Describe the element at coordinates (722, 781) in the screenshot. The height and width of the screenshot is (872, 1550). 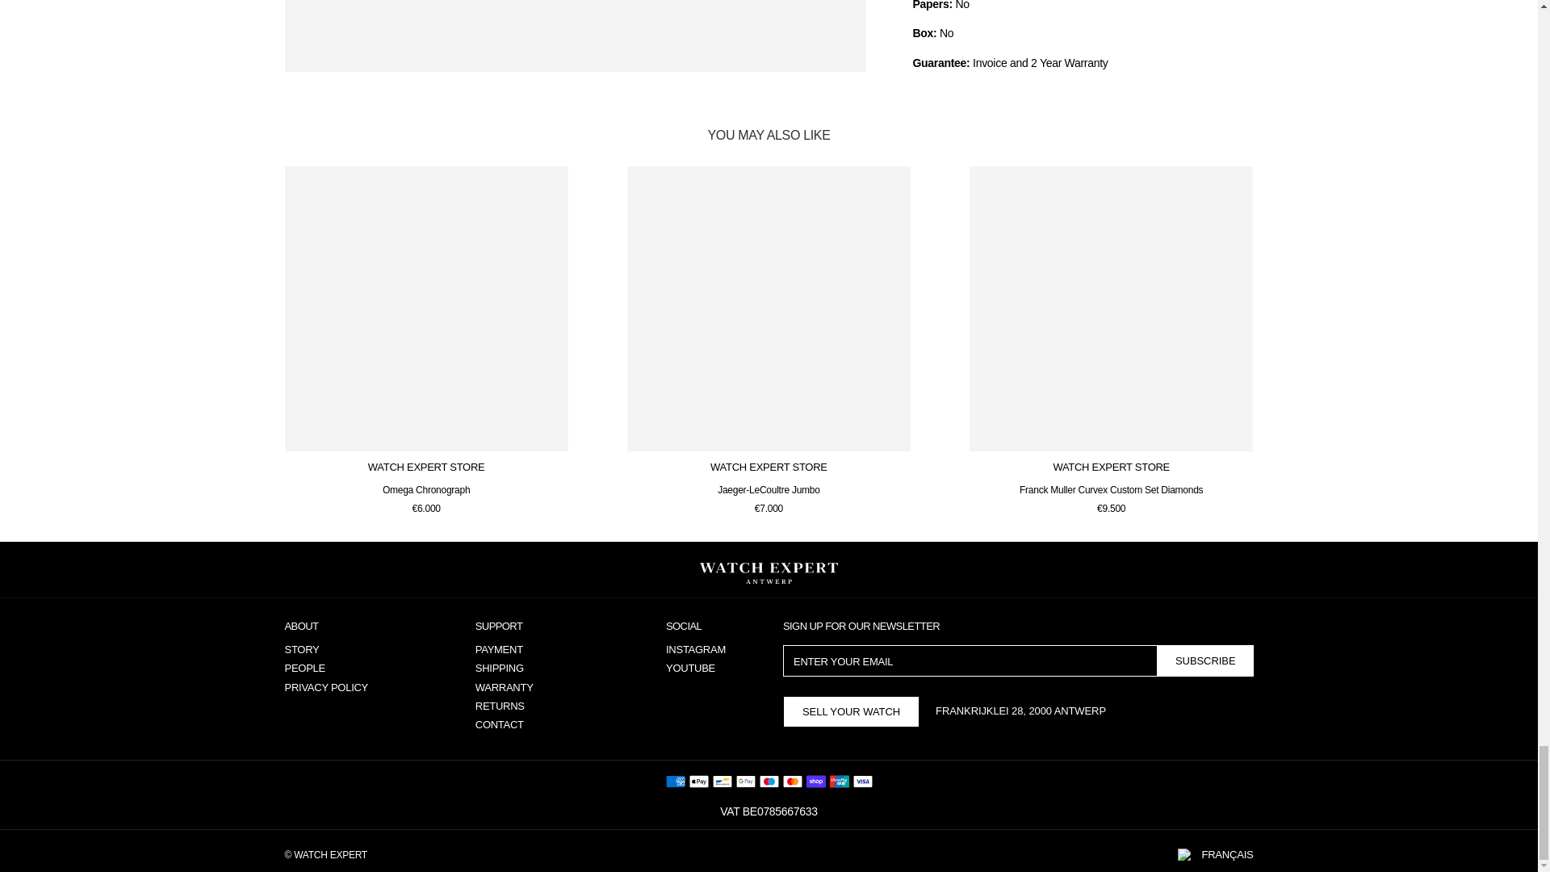
I see `Bancontact` at that location.